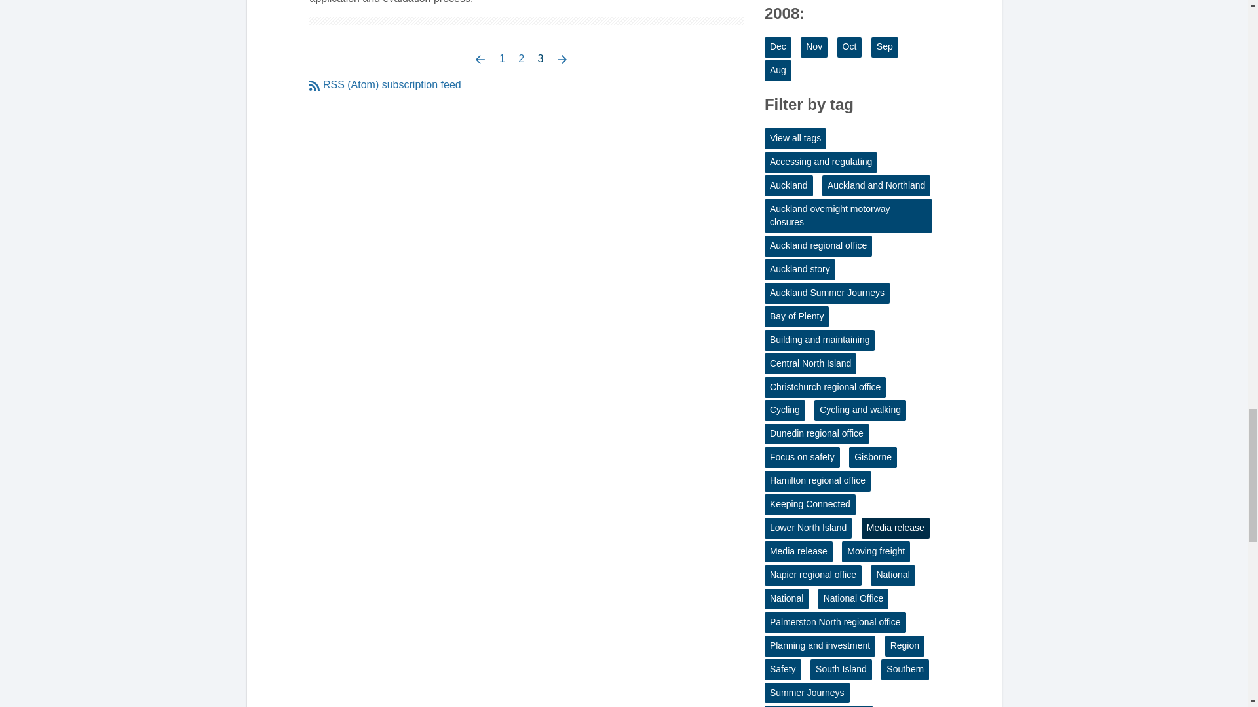 The image size is (1258, 707). I want to click on View items tagged Central North Island, so click(810, 364).